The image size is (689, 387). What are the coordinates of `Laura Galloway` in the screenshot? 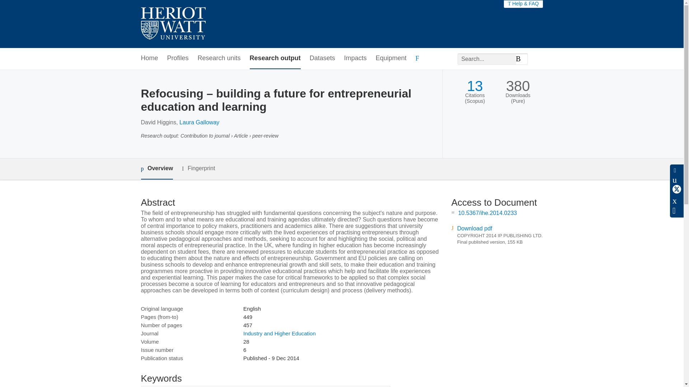 It's located at (199, 122).